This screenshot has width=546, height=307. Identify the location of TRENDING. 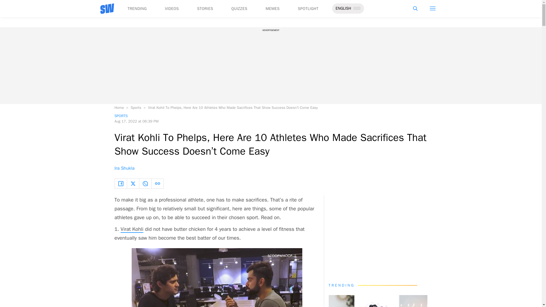
(136, 9).